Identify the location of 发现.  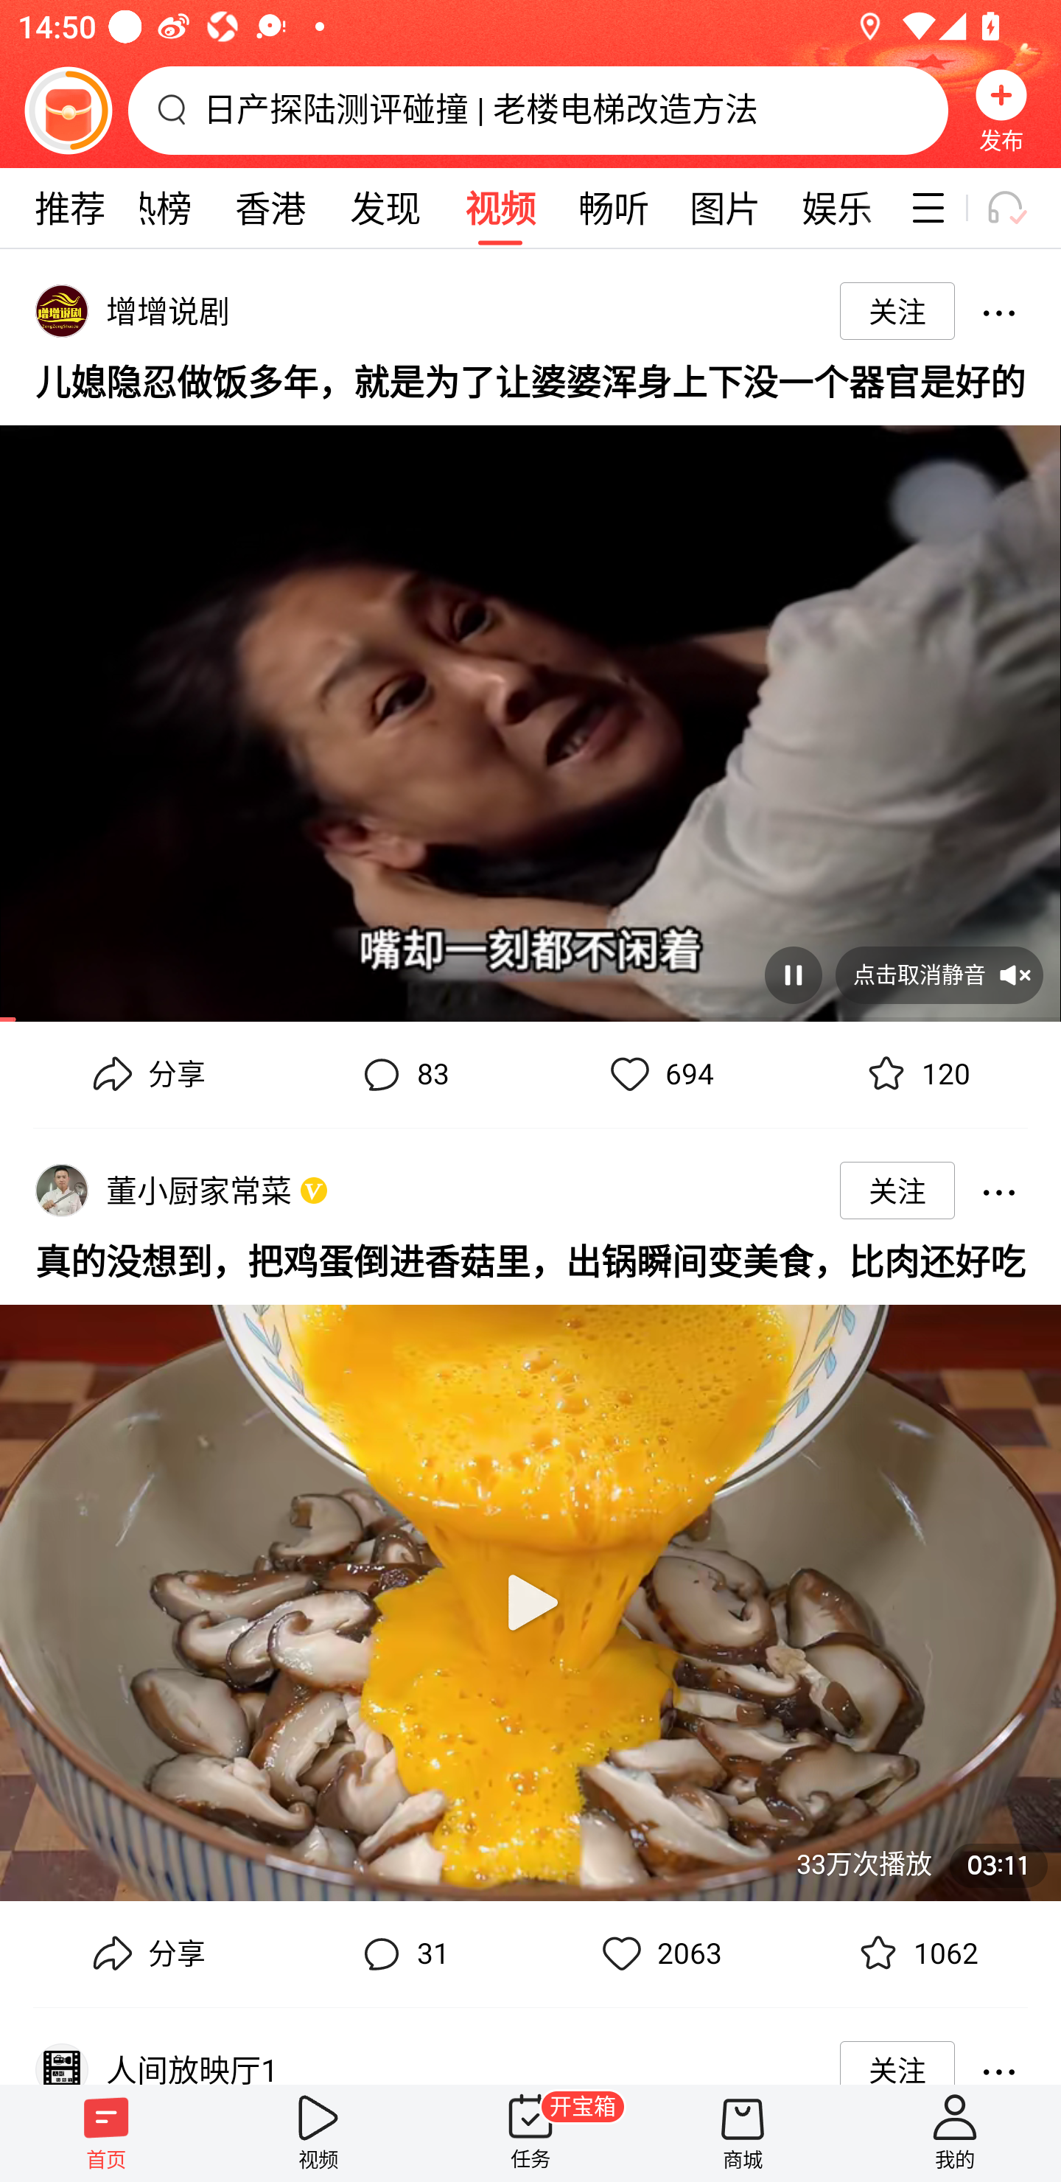
(385, 208).